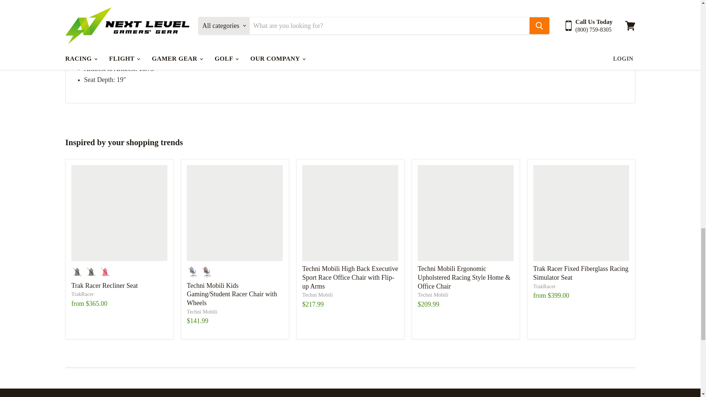  I want to click on TrakRacer, so click(544, 286).